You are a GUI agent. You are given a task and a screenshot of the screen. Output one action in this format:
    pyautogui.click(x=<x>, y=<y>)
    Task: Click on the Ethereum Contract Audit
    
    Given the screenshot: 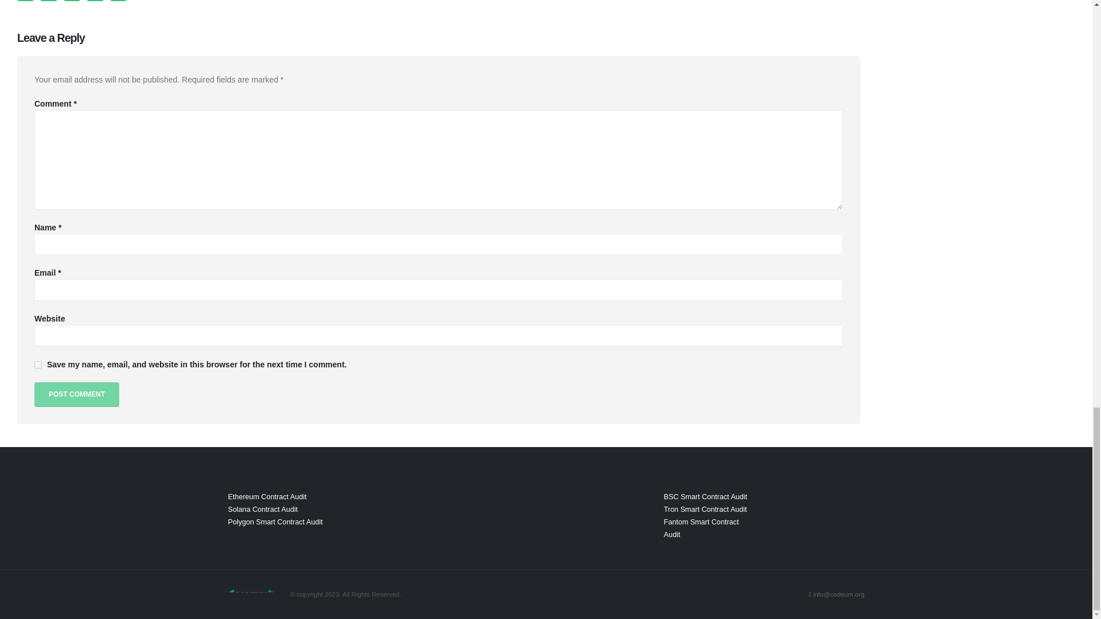 What is the action you would take?
    pyautogui.click(x=267, y=496)
    